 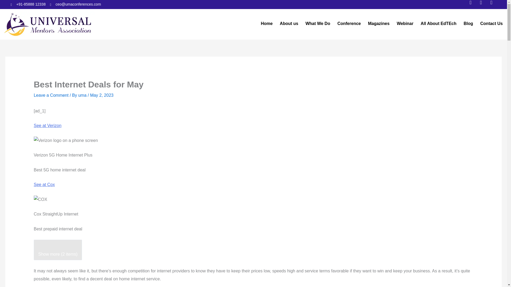 What do you see at coordinates (405, 23) in the screenshot?
I see `Webinar` at bounding box center [405, 23].